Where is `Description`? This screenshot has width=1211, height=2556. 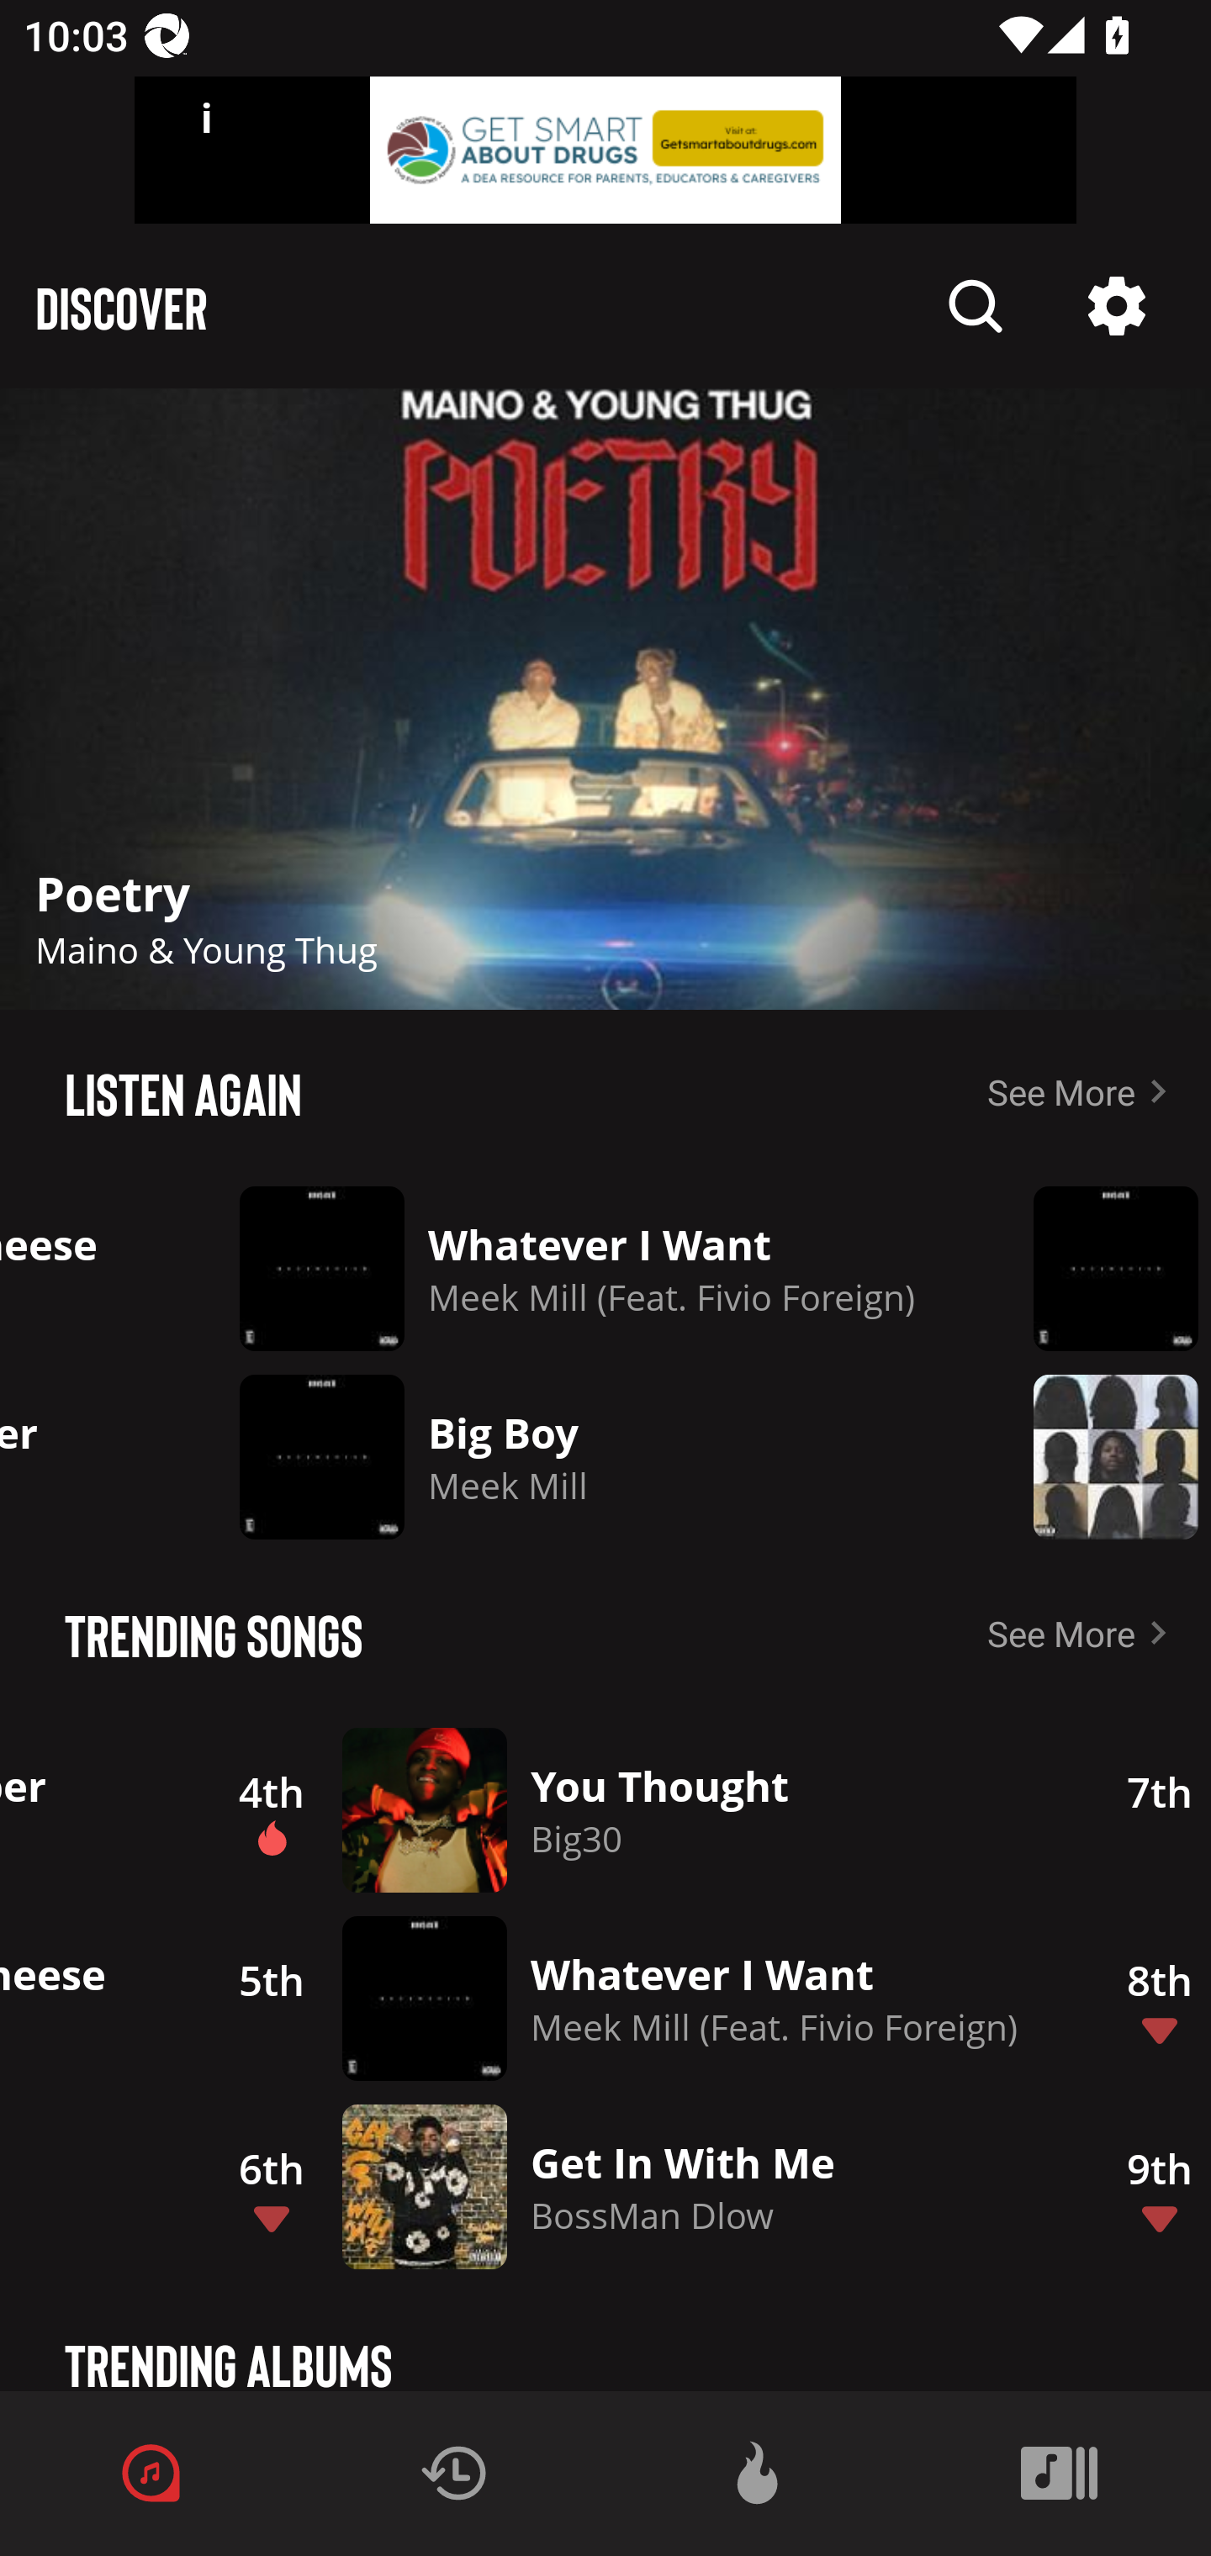
Description is located at coordinates (1117, 306).